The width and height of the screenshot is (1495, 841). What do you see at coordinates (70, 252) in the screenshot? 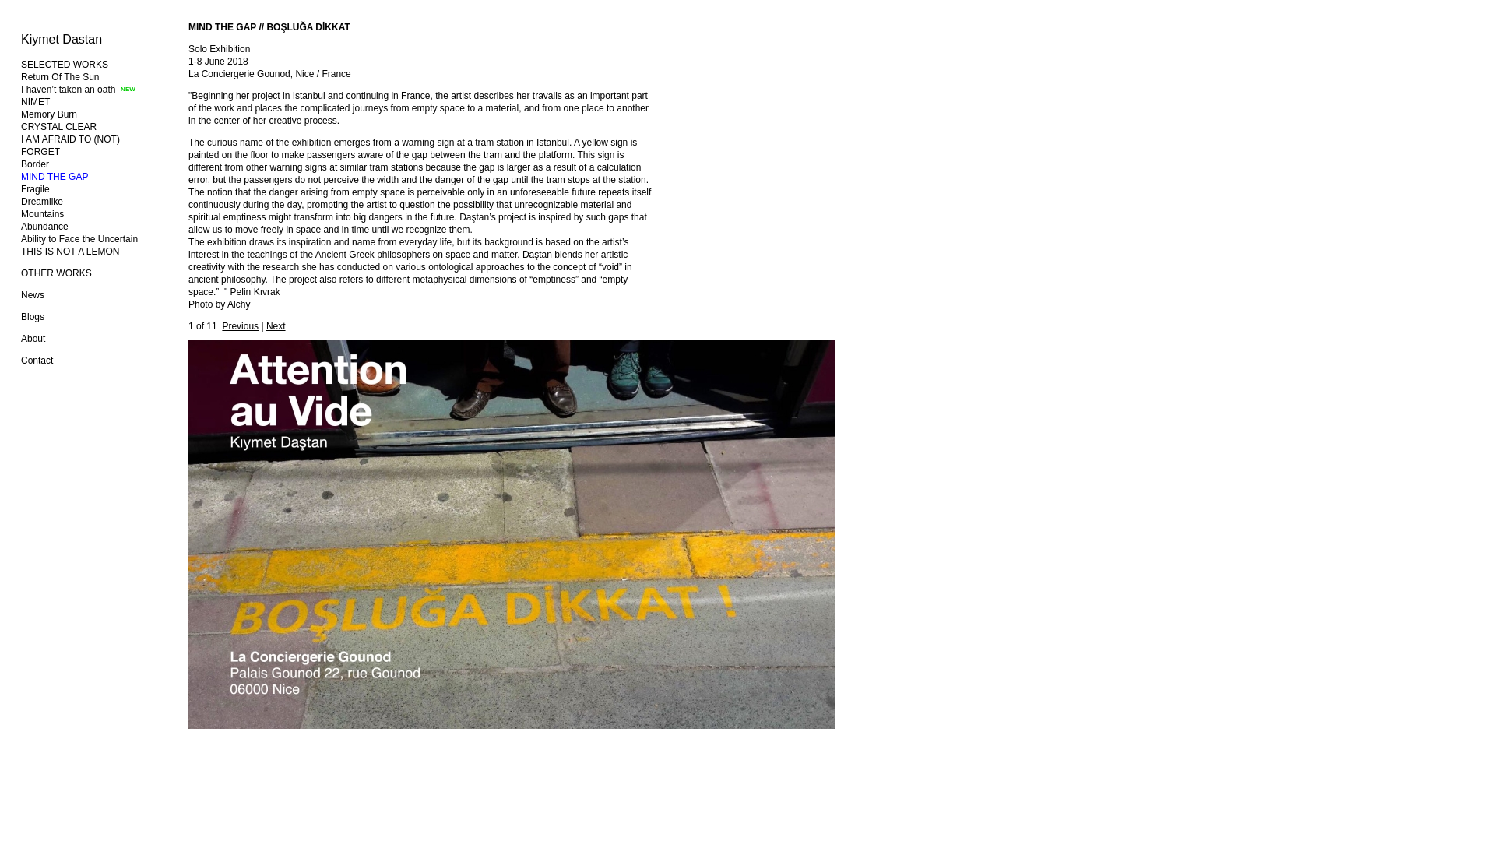
I see `THIS IS NOT A LEMON` at bounding box center [70, 252].